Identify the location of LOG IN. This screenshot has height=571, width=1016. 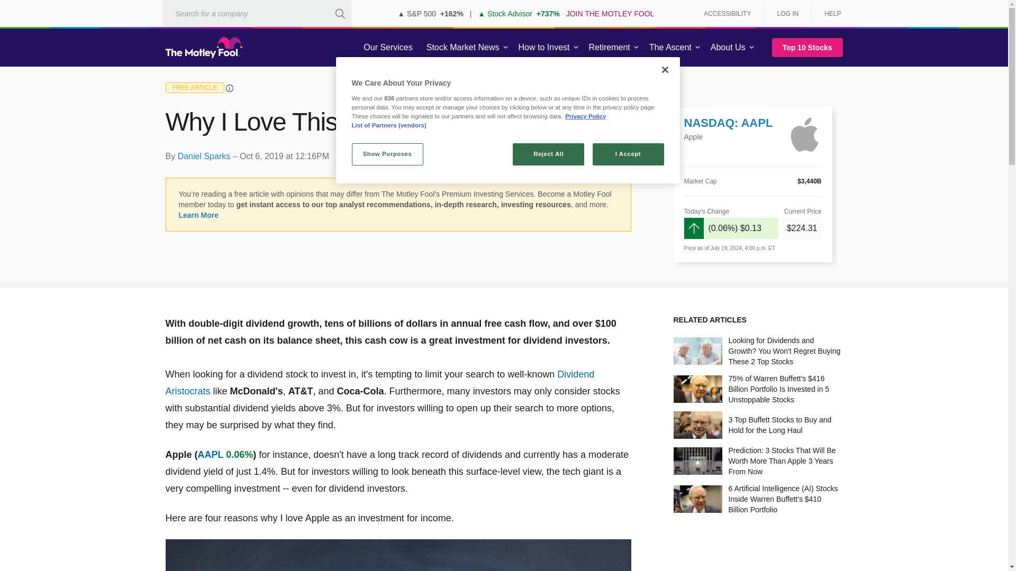
(787, 14).